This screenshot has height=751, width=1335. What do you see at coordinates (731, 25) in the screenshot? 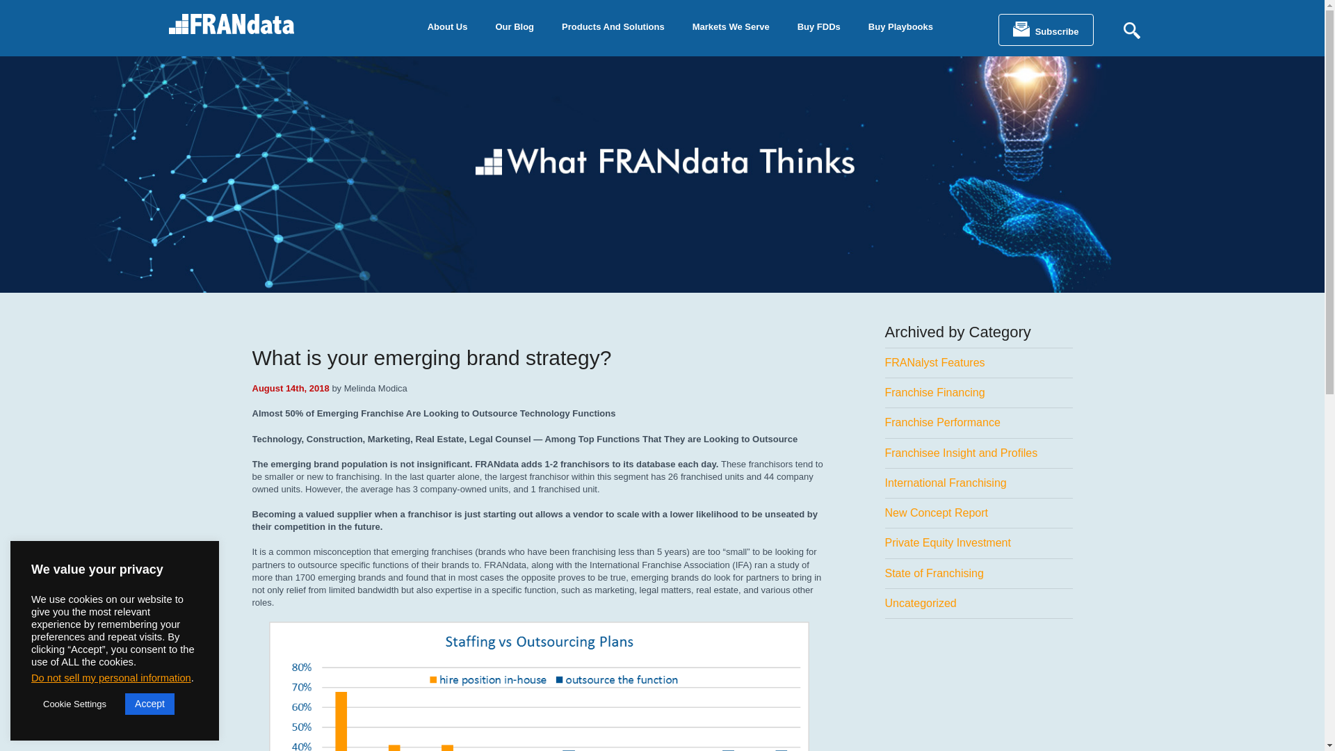
I see `Markets We Serve` at bounding box center [731, 25].